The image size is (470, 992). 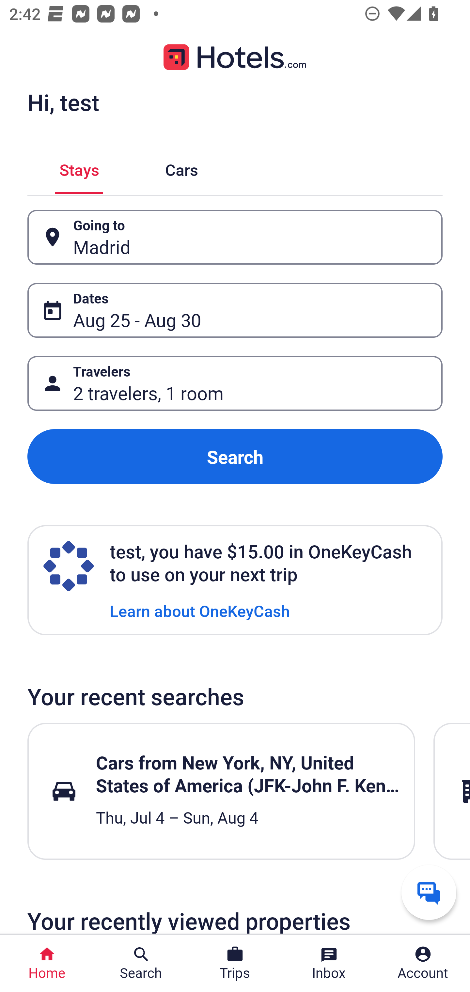 I want to click on Search Search Button, so click(x=141, y=963).